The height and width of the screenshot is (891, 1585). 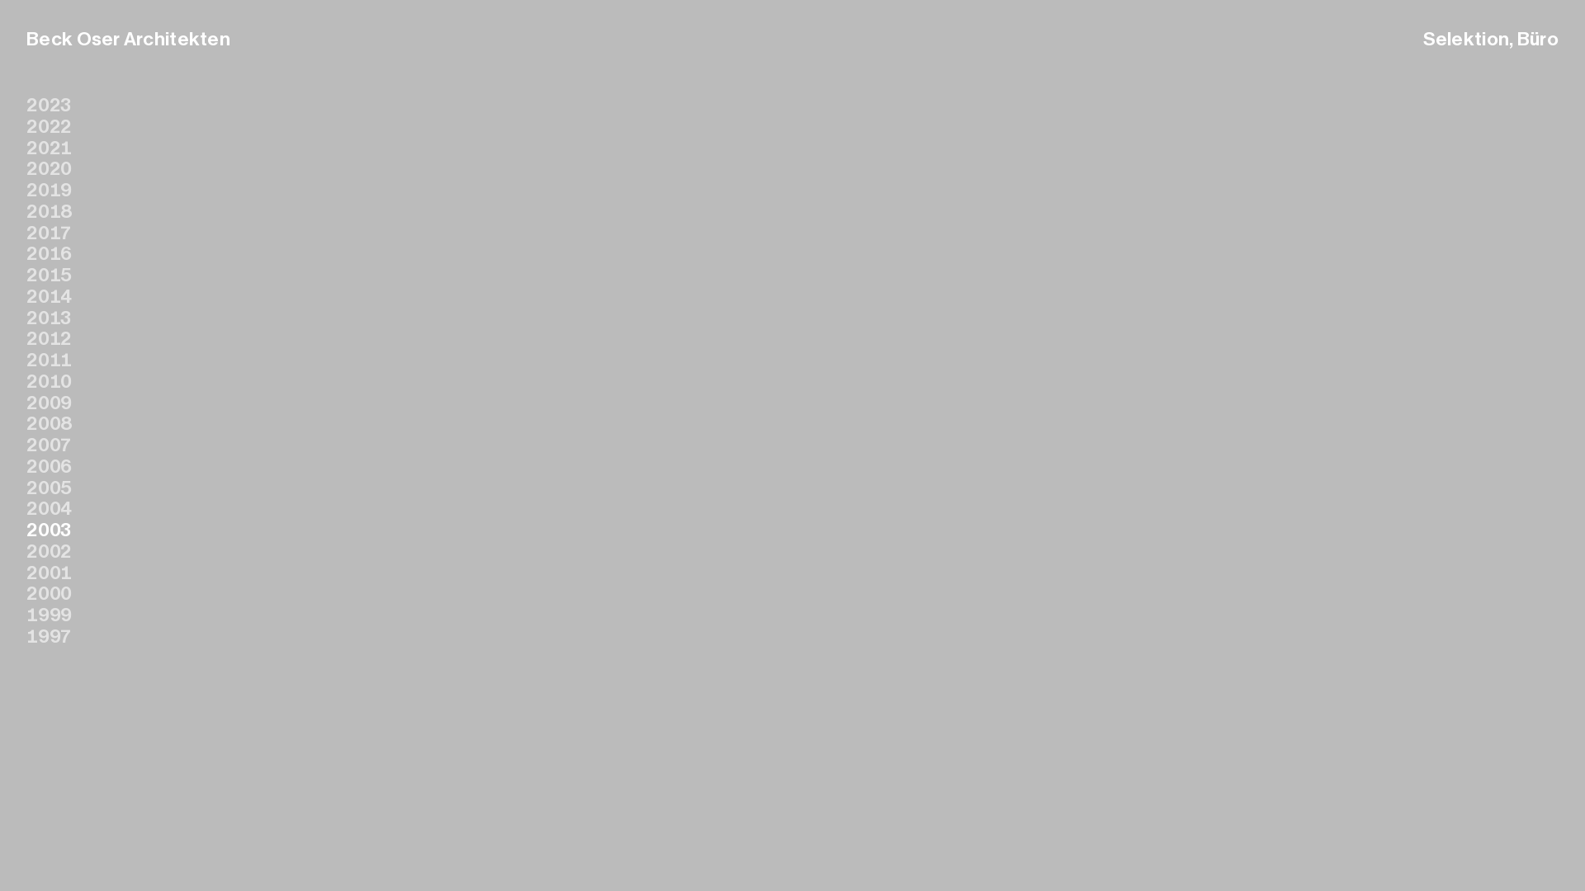 I want to click on 2022, so click(x=50, y=127).